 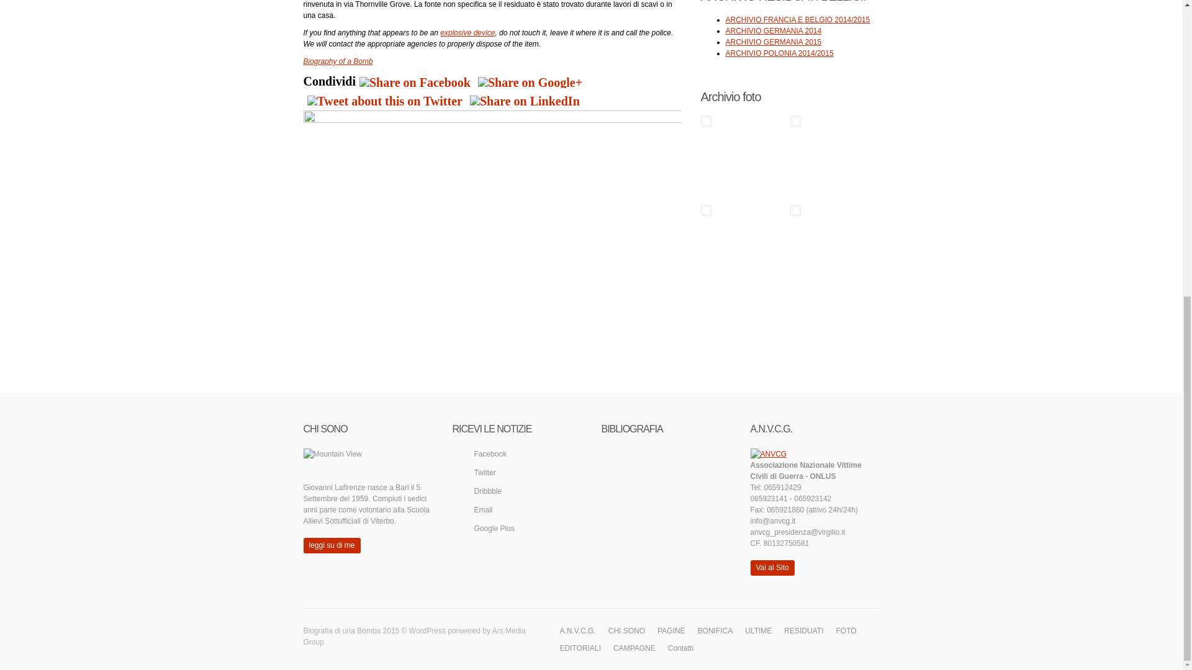 What do you see at coordinates (384, 100) in the screenshot?
I see `Twitter` at bounding box center [384, 100].